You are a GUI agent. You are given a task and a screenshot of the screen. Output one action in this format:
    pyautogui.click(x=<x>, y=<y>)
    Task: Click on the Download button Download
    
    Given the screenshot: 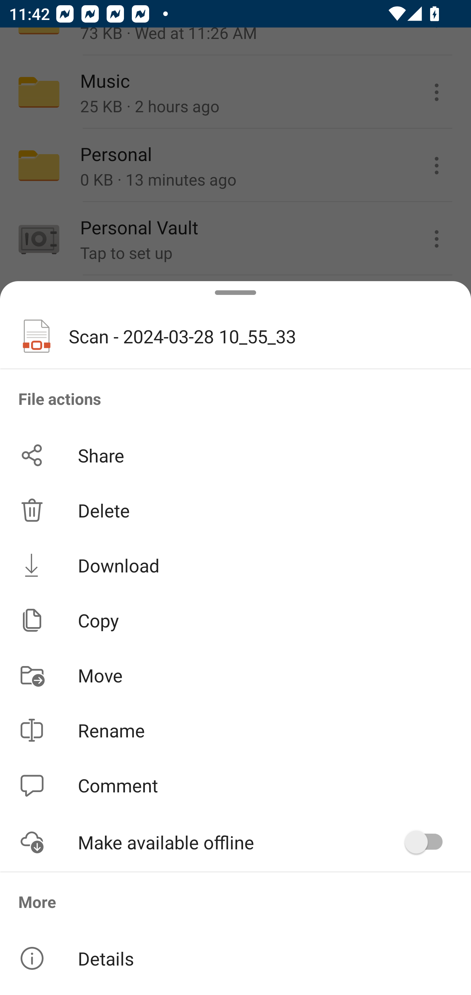 What is the action you would take?
    pyautogui.click(x=235, y=565)
    